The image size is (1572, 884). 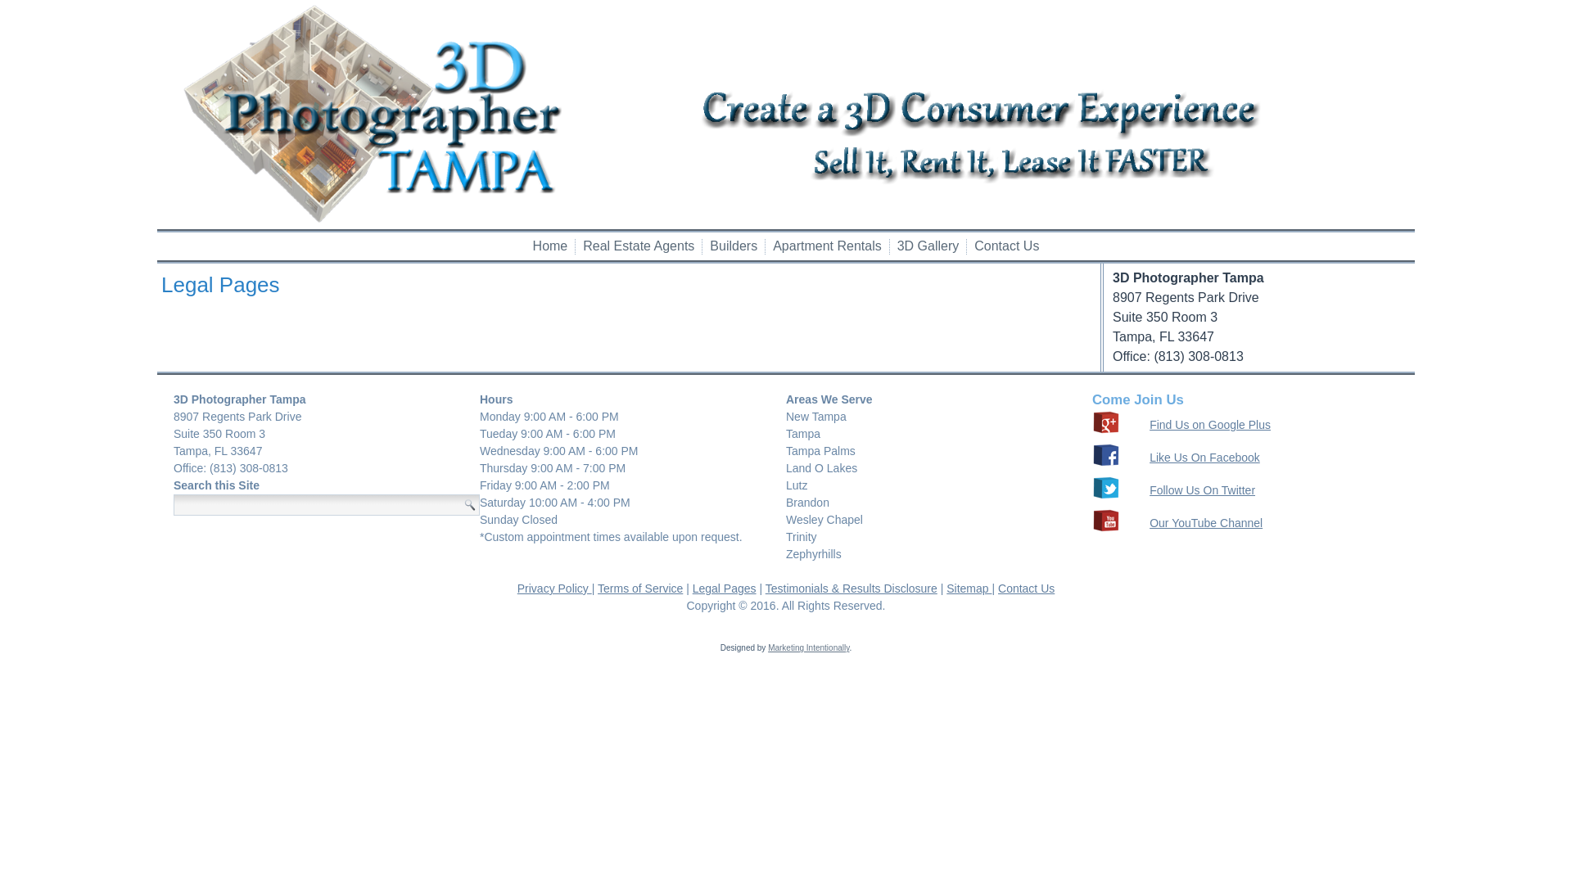 I want to click on Sitemap, so click(x=969, y=589).